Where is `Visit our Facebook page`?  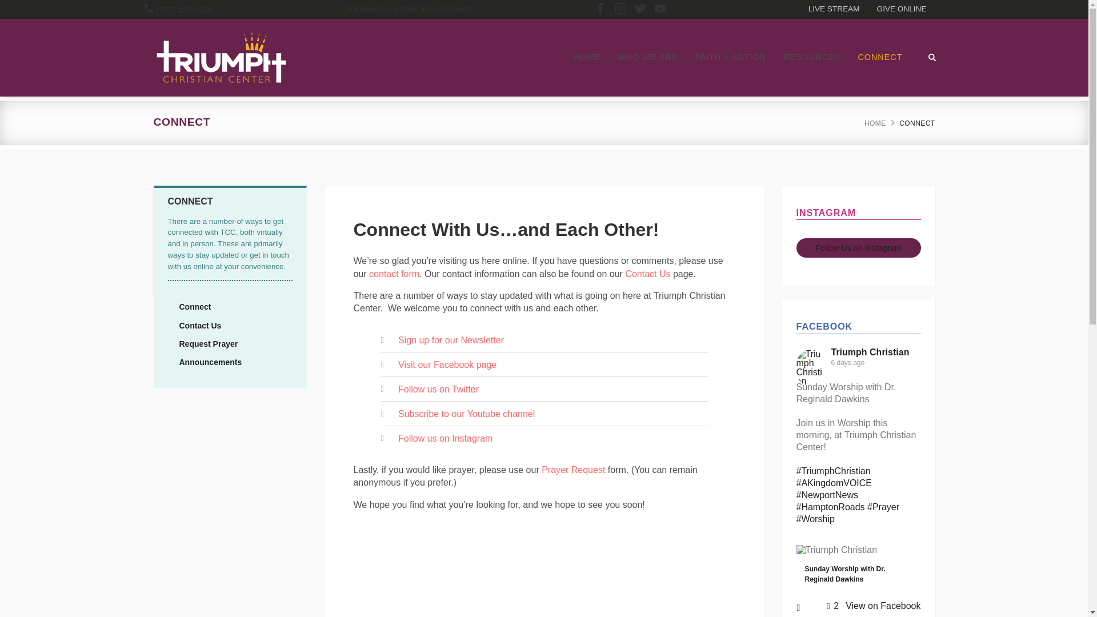
Visit our Facebook page is located at coordinates (544, 364).